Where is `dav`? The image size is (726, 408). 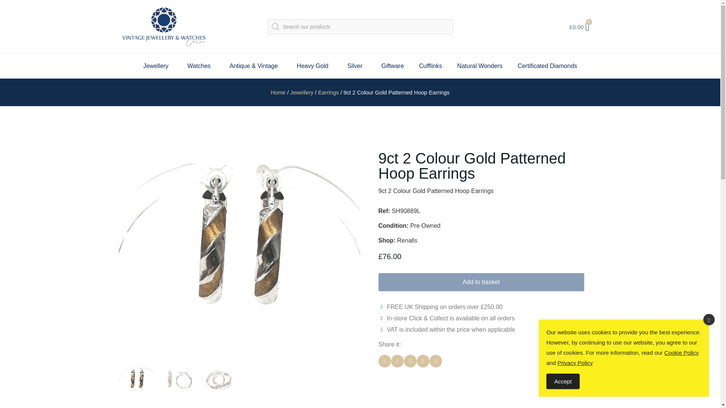
dav is located at coordinates (59, 239).